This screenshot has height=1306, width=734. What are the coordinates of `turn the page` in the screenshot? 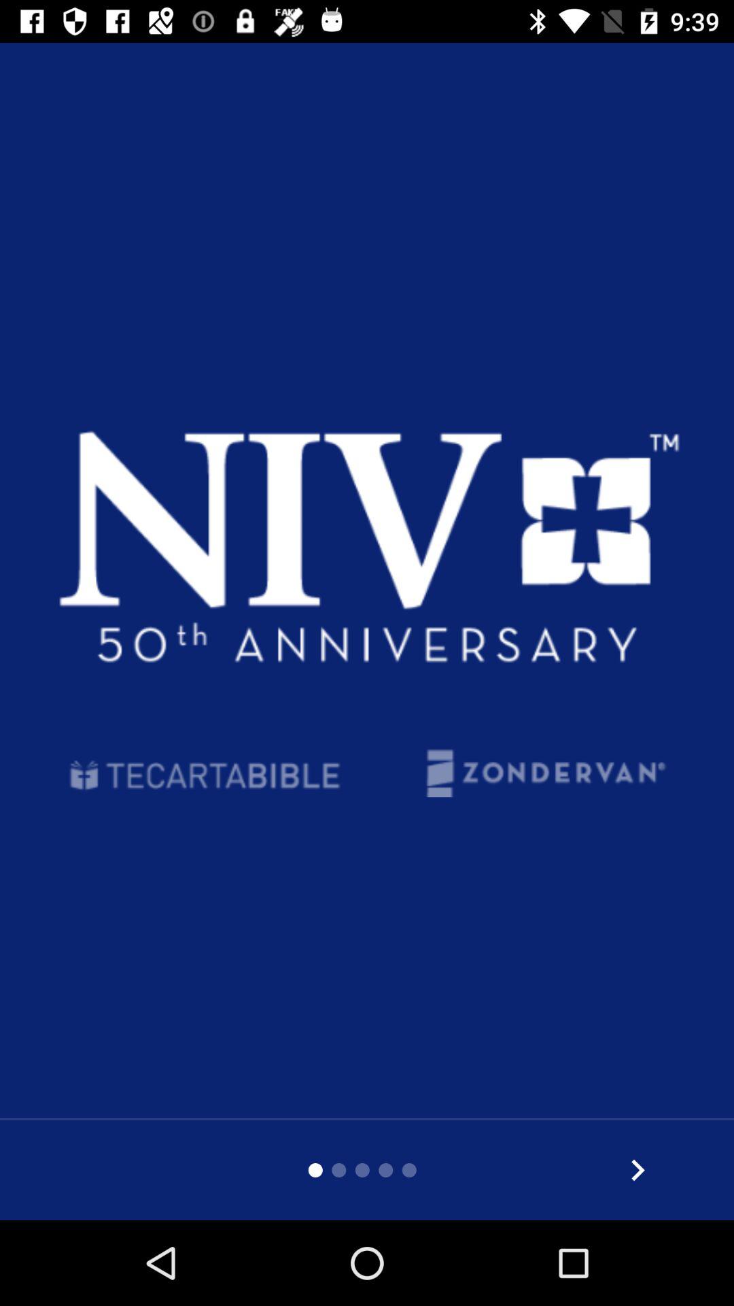 It's located at (637, 1170).